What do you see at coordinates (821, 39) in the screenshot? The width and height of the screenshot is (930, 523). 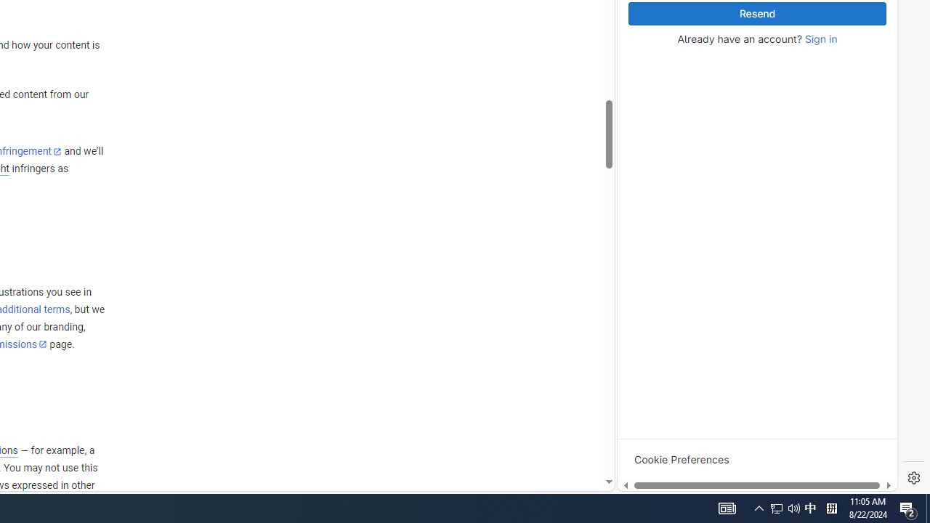 I see `Sign in` at bounding box center [821, 39].